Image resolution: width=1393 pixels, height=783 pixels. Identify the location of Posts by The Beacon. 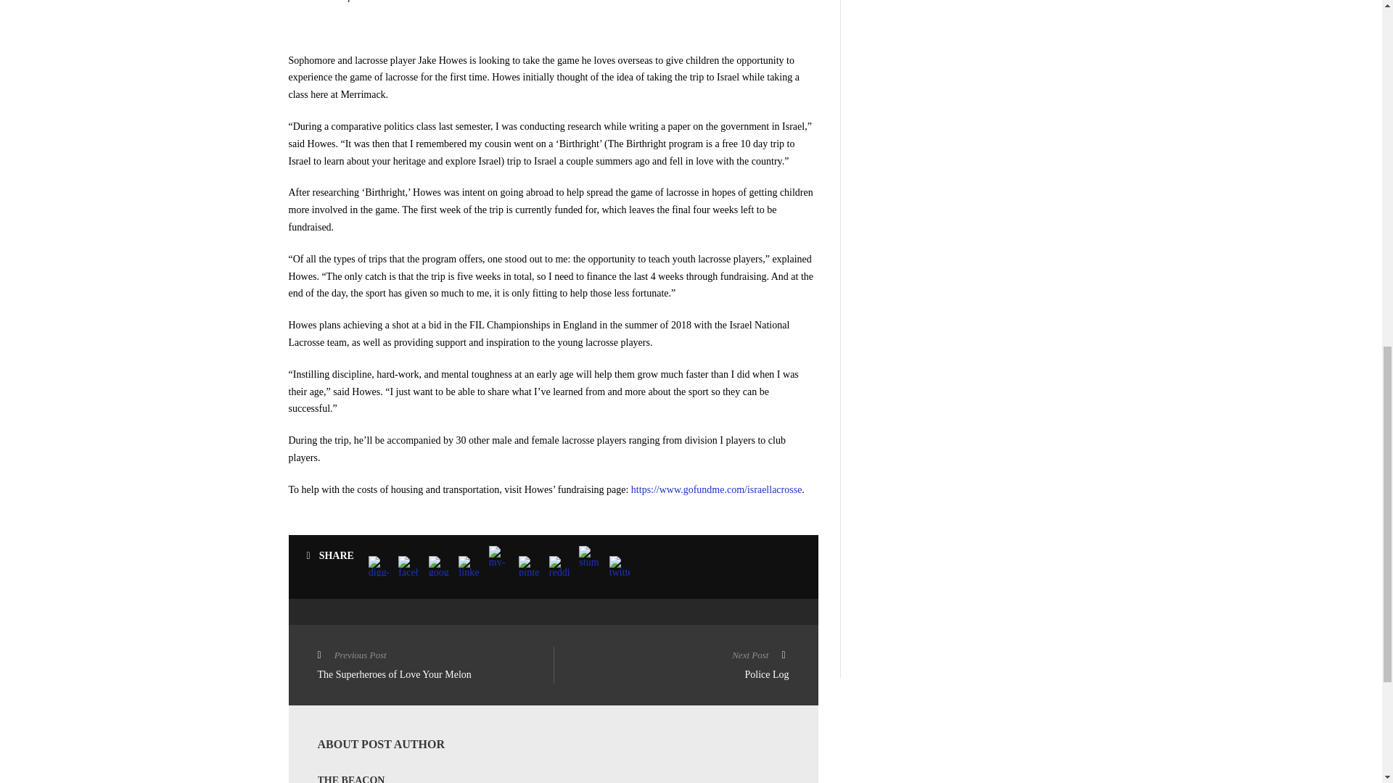
(978, 69).